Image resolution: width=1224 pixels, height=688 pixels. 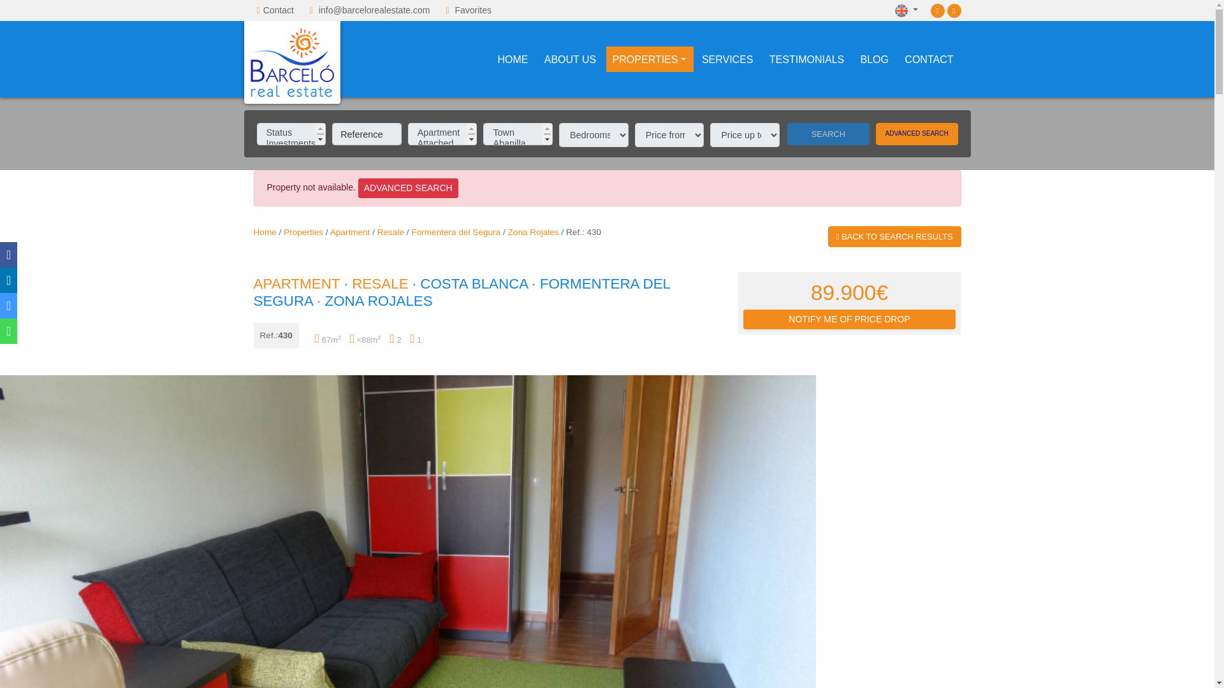 I want to click on Contact, so click(x=278, y=10).